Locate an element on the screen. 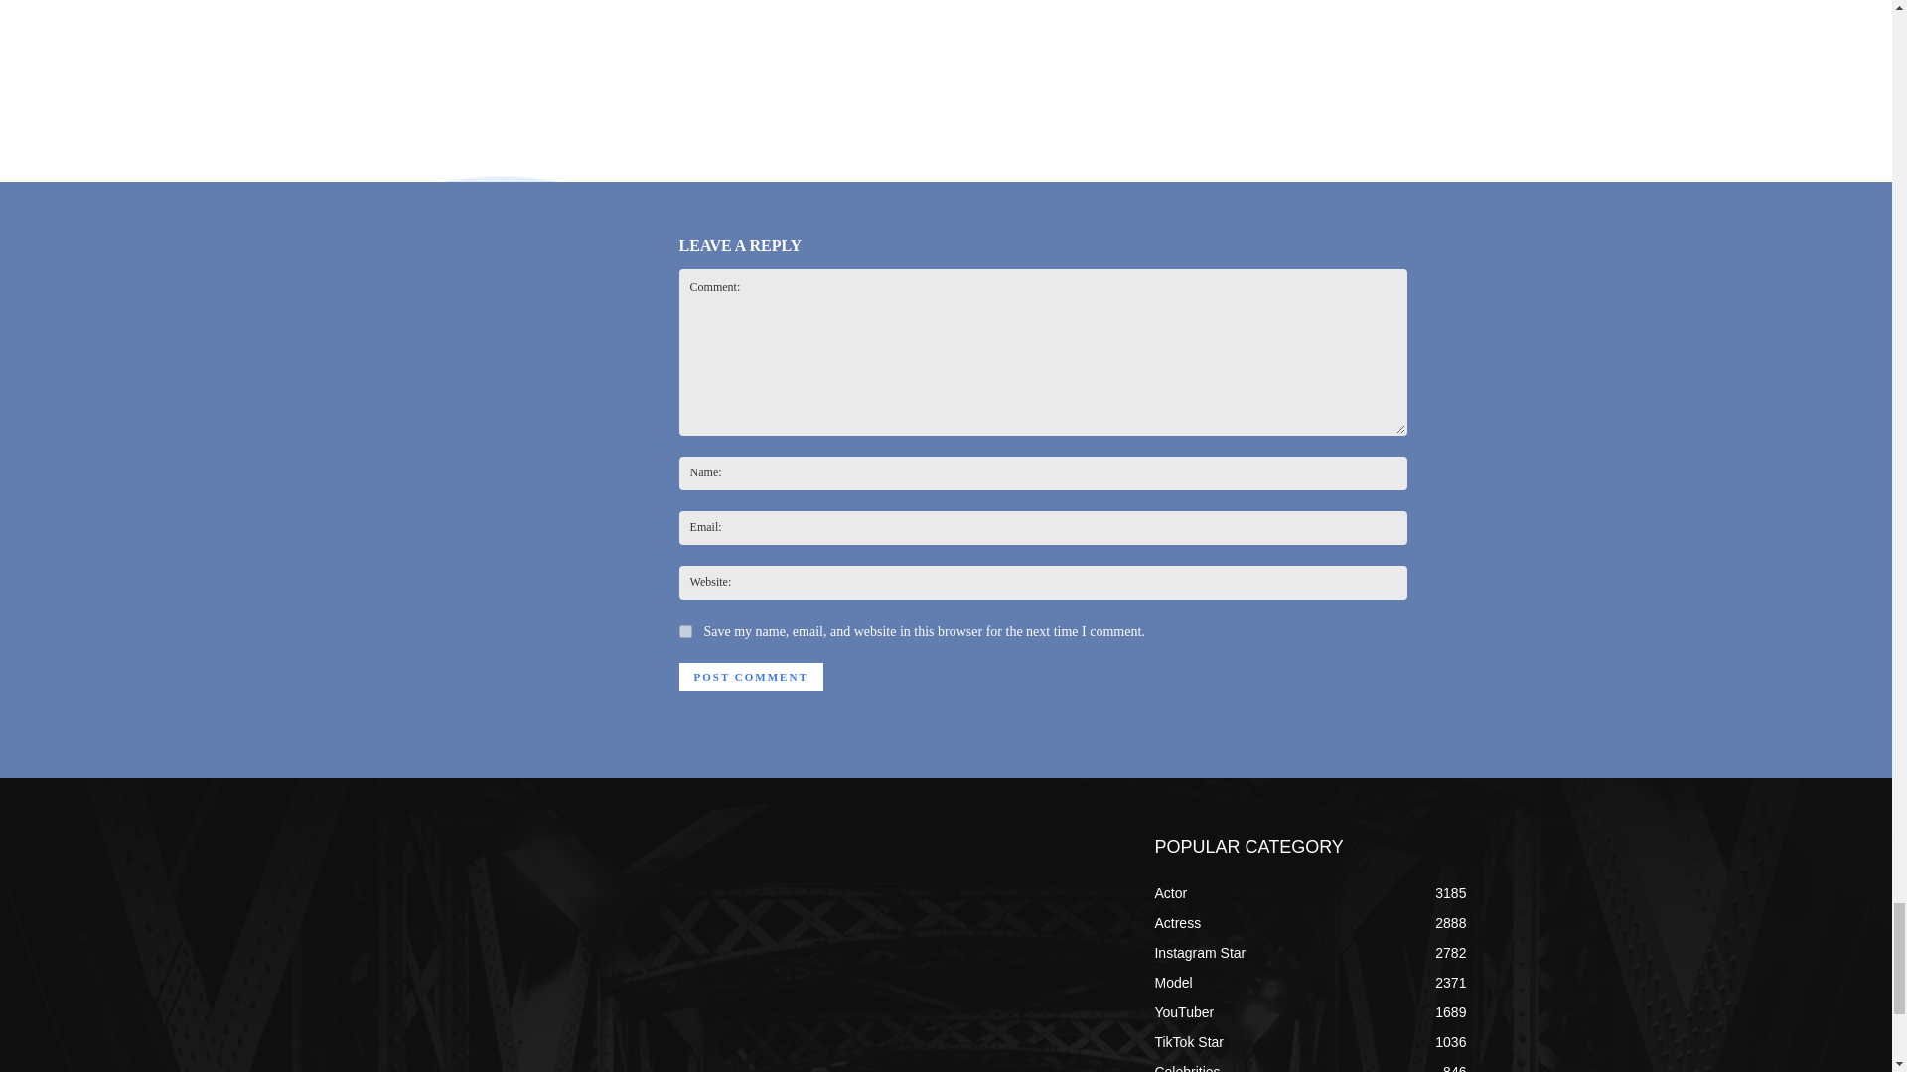 The image size is (1907, 1072). Post Comment is located at coordinates (751, 677).